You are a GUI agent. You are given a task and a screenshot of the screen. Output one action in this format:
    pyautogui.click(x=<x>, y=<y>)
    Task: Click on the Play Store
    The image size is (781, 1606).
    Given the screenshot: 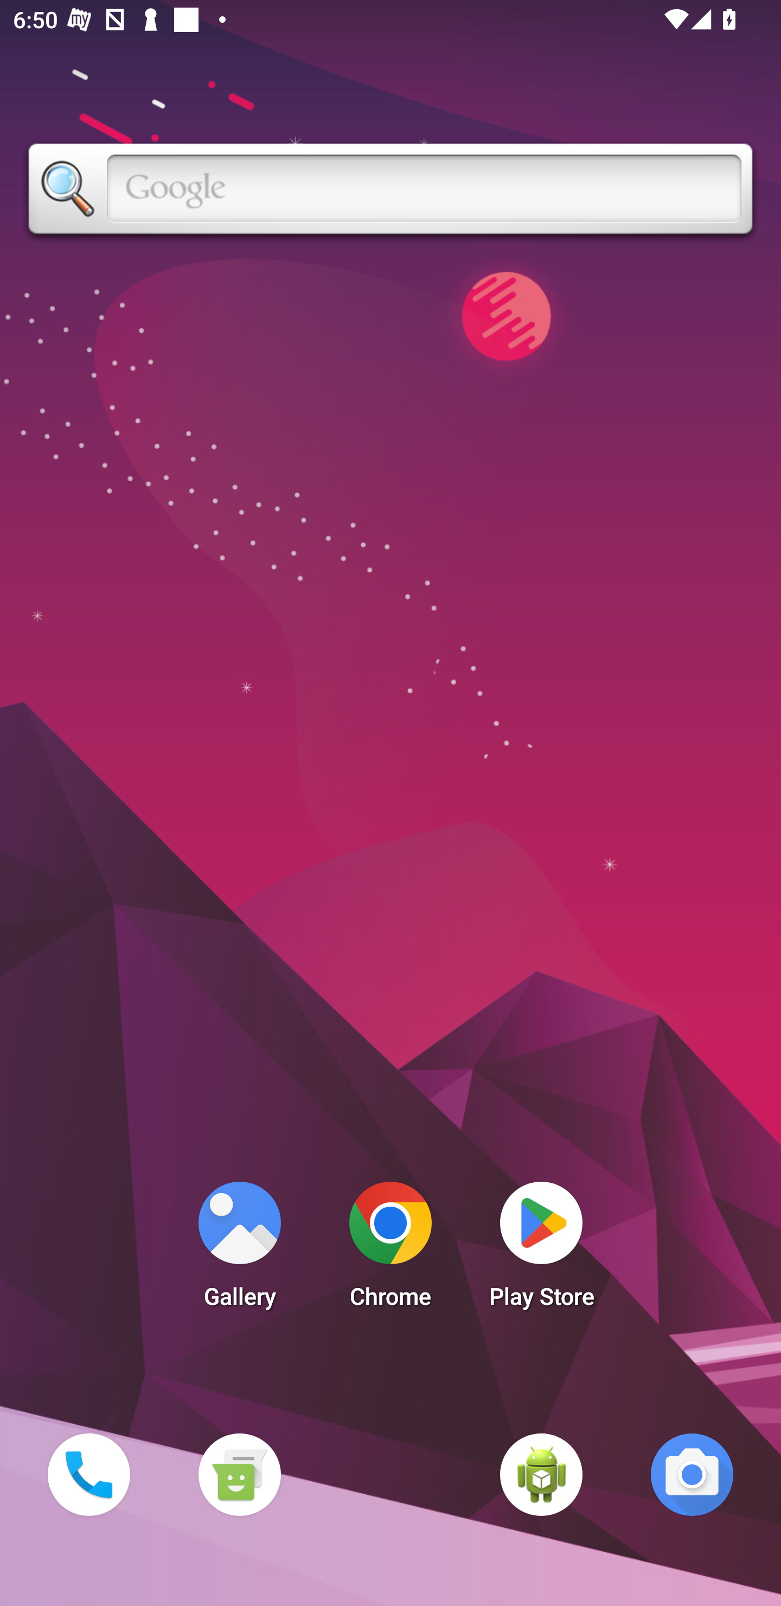 What is the action you would take?
    pyautogui.click(x=541, y=1250)
    